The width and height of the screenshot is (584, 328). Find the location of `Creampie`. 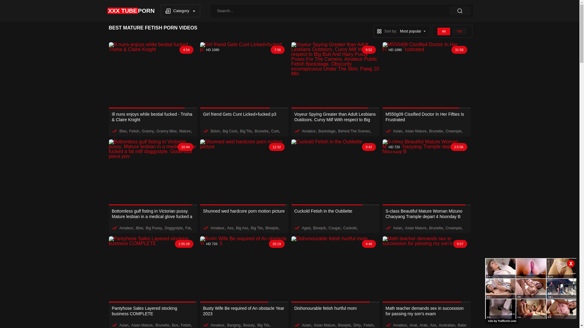

Creampie is located at coordinates (454, 131).